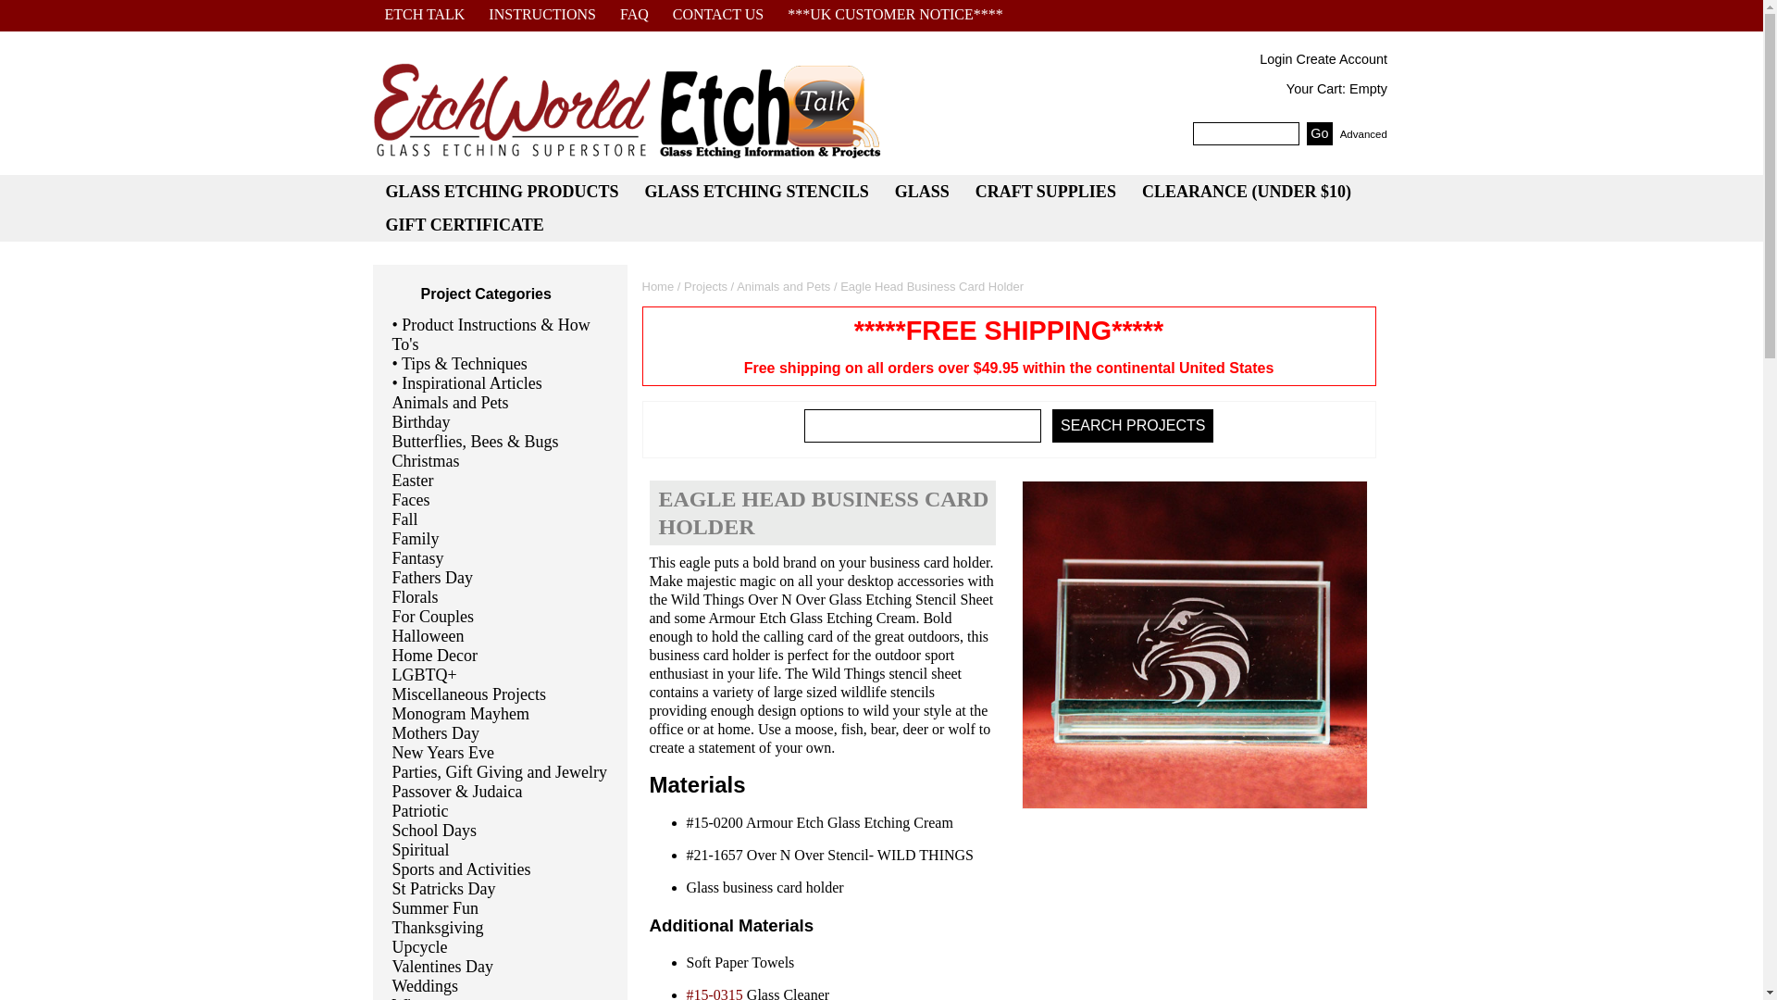 The height and width of the screenshot is (1000, 1777). I want to click on Christmas, so click(500, 461).